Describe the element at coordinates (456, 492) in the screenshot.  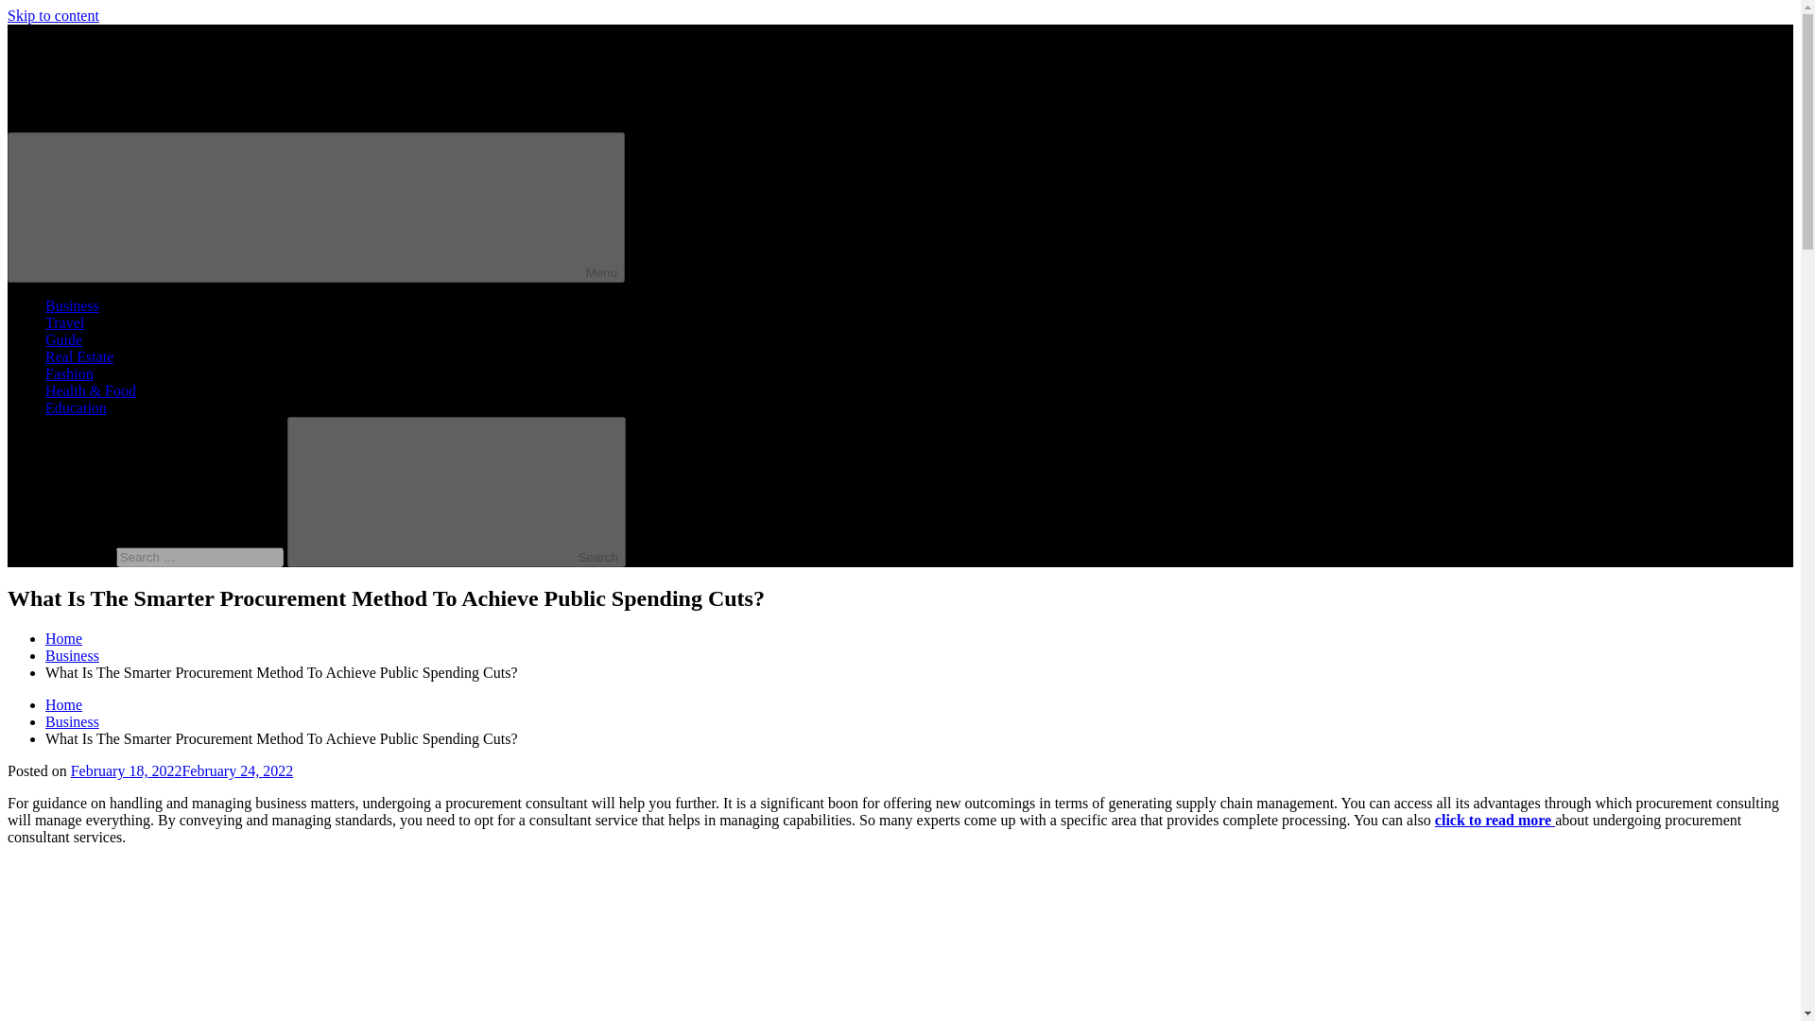
I see `Search` at that location.